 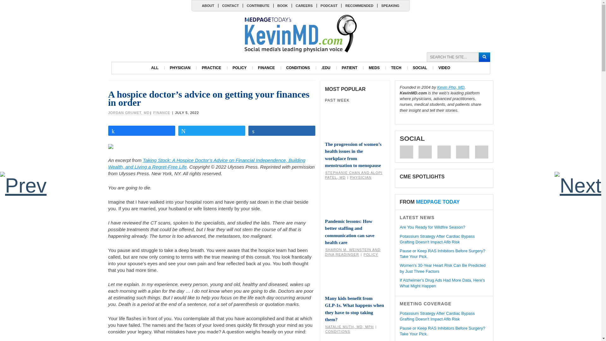 What do you see at coordinates (211, 68) in the screenshot?
I see `PRACTICE` at bounding box center [211, 68].